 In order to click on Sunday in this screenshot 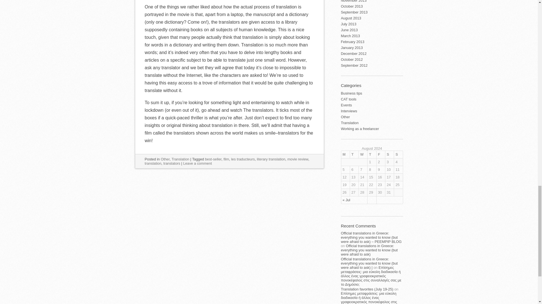, I will do `click(398, 154)`.